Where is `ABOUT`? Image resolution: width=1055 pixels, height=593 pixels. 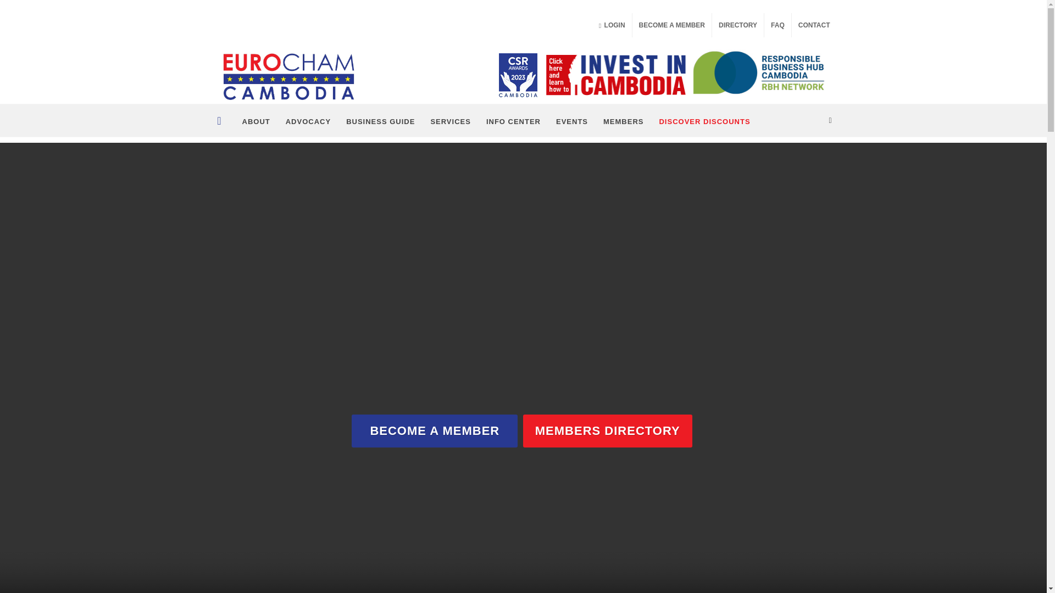 ABOUT is located at coordinates (254, 121).